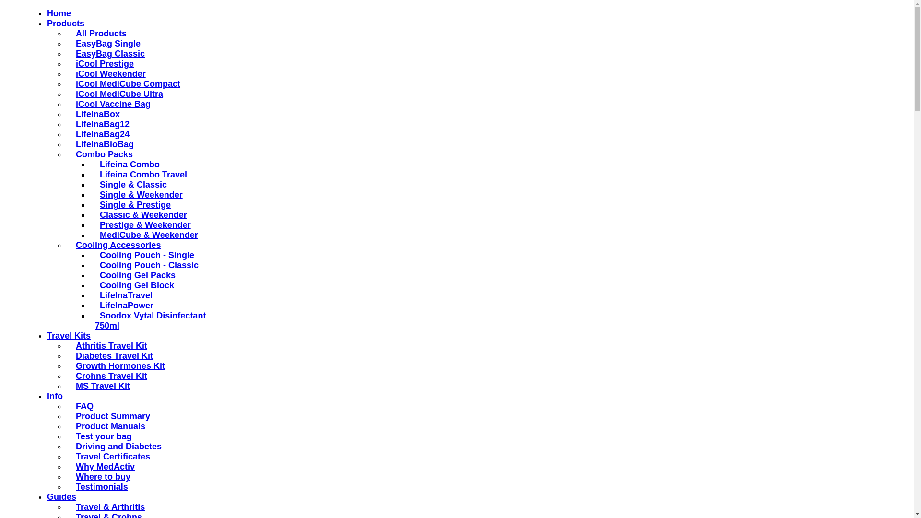  I want to click on Single & Classic, so click(131, 185).